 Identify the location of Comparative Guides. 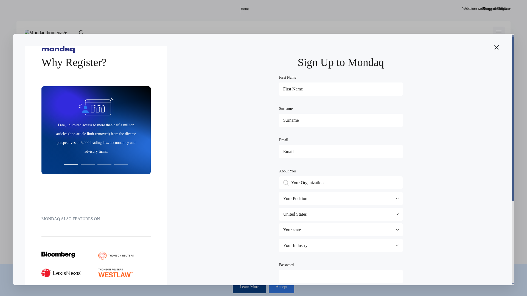
(496, 8).